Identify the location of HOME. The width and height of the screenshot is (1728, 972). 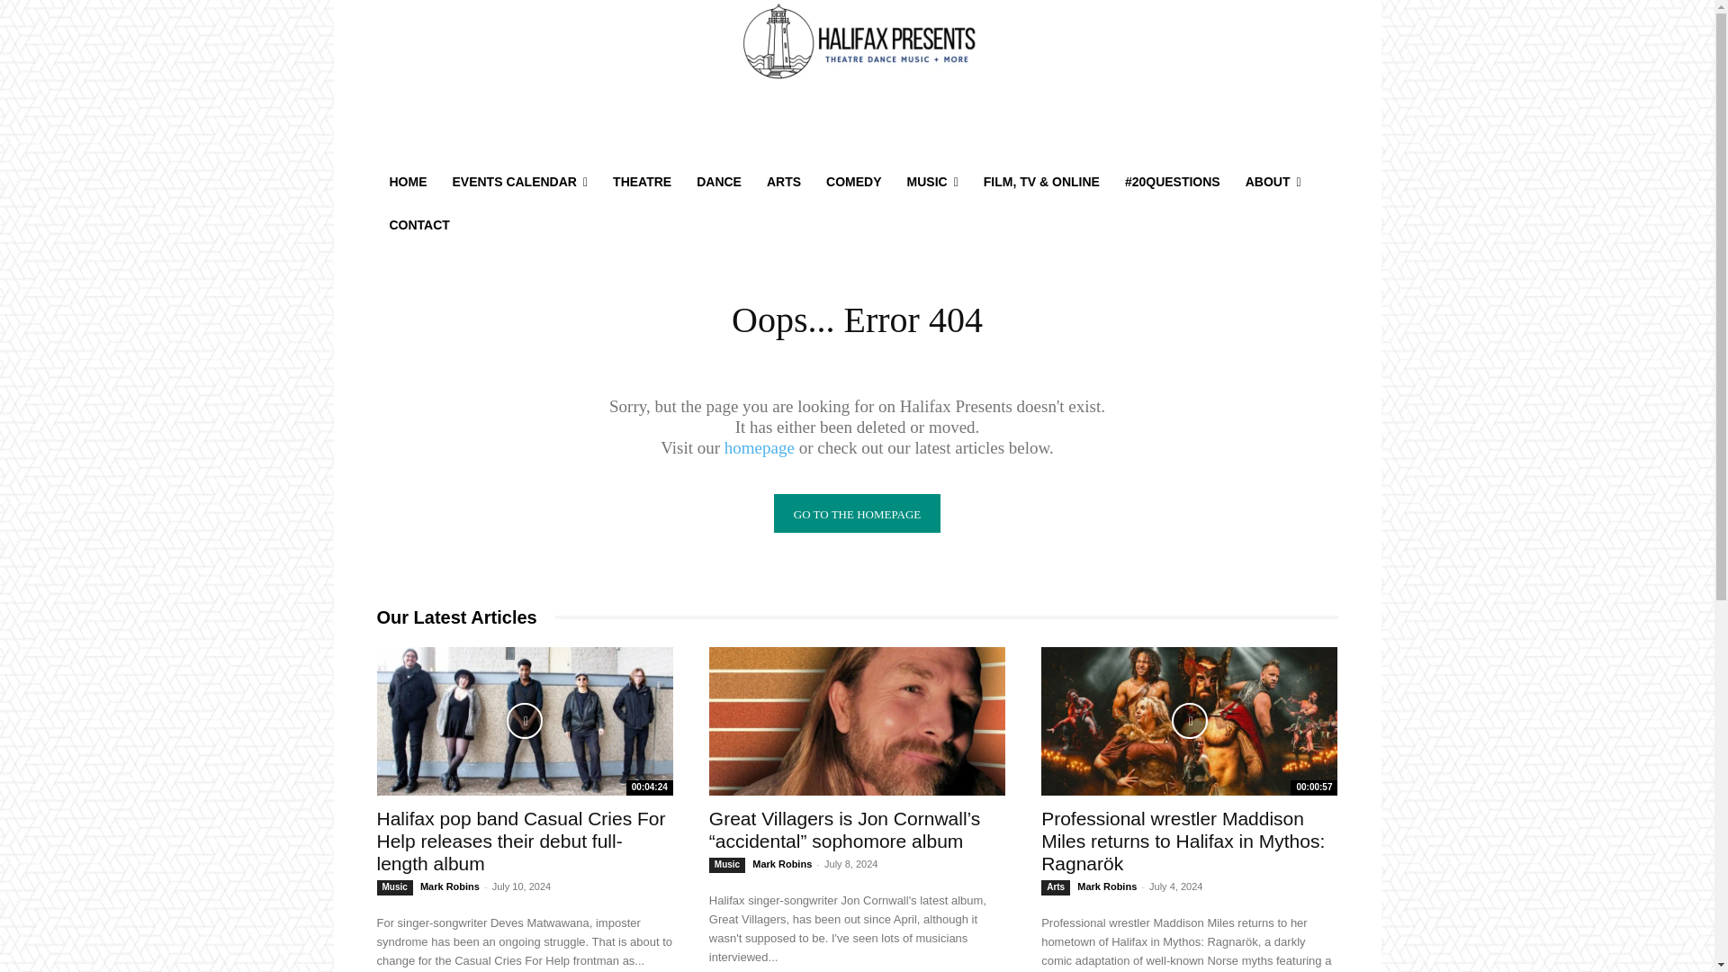
(407, 182).